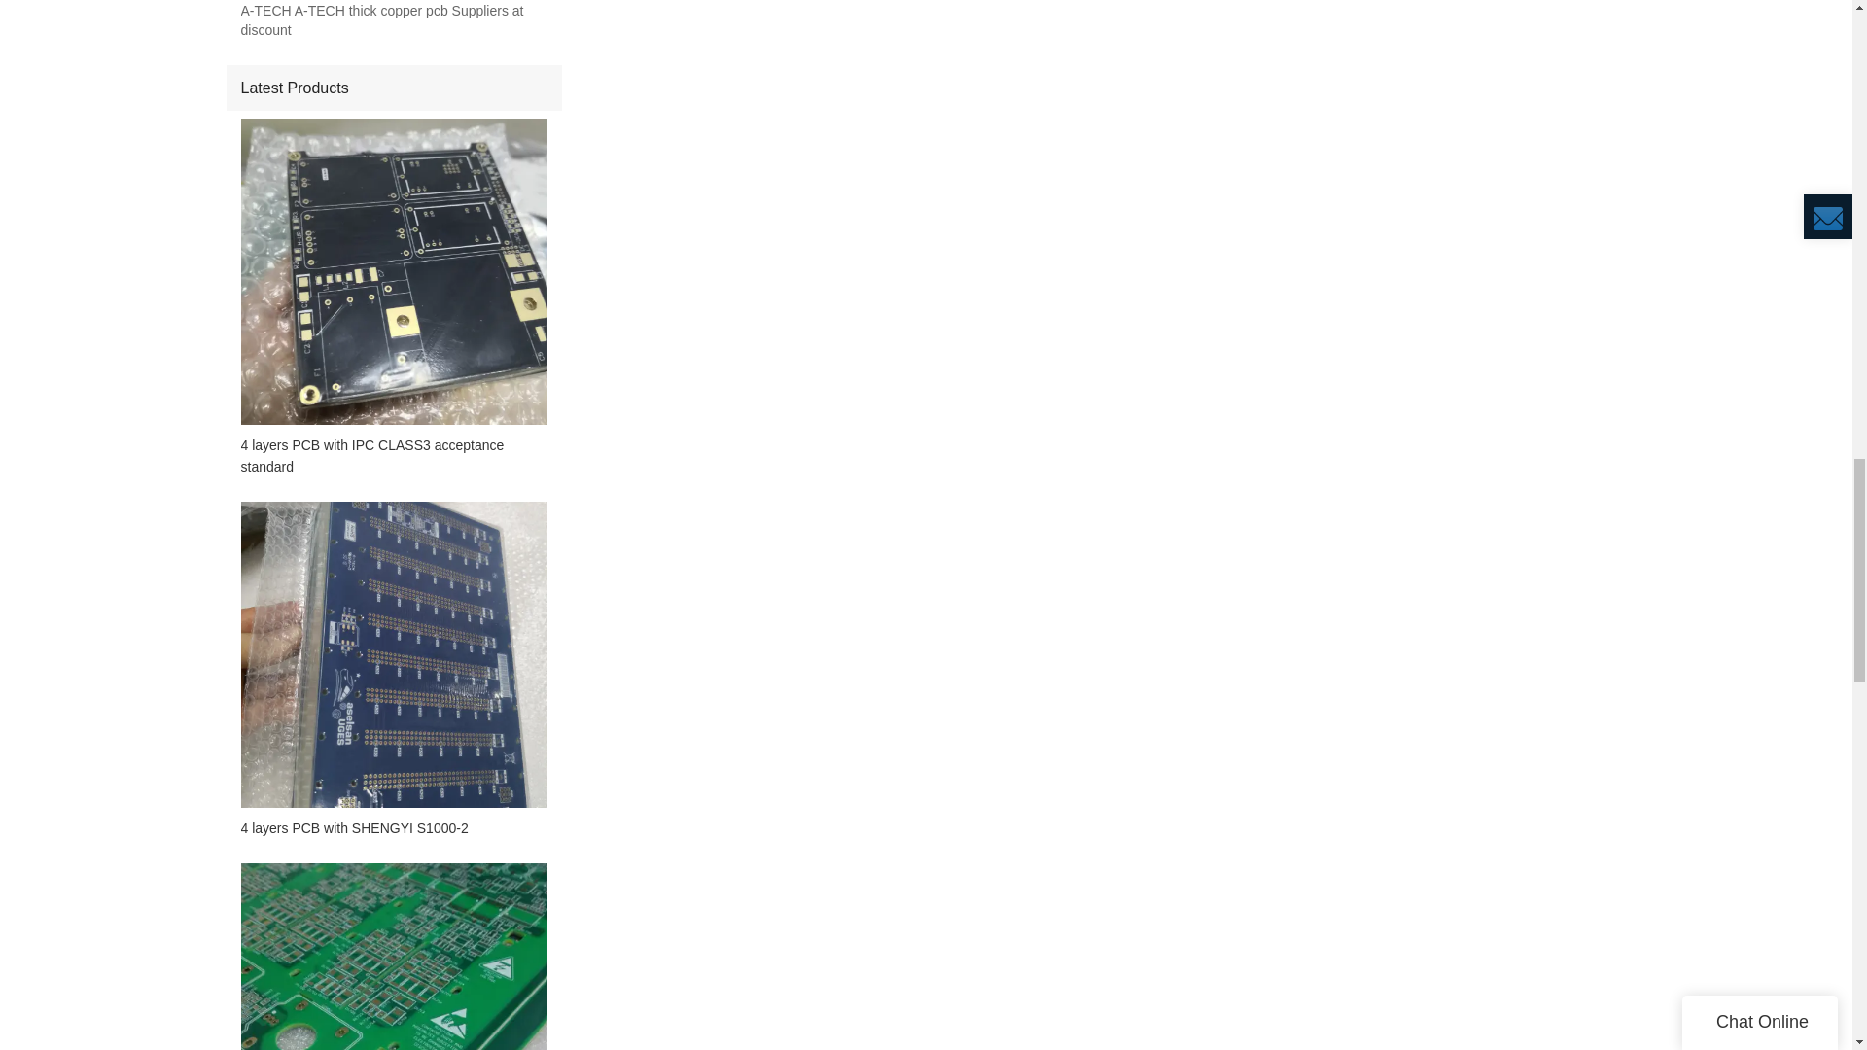  I want to click on 4 layers PCB with SHENGYI S1000-2, so click(393, 828).